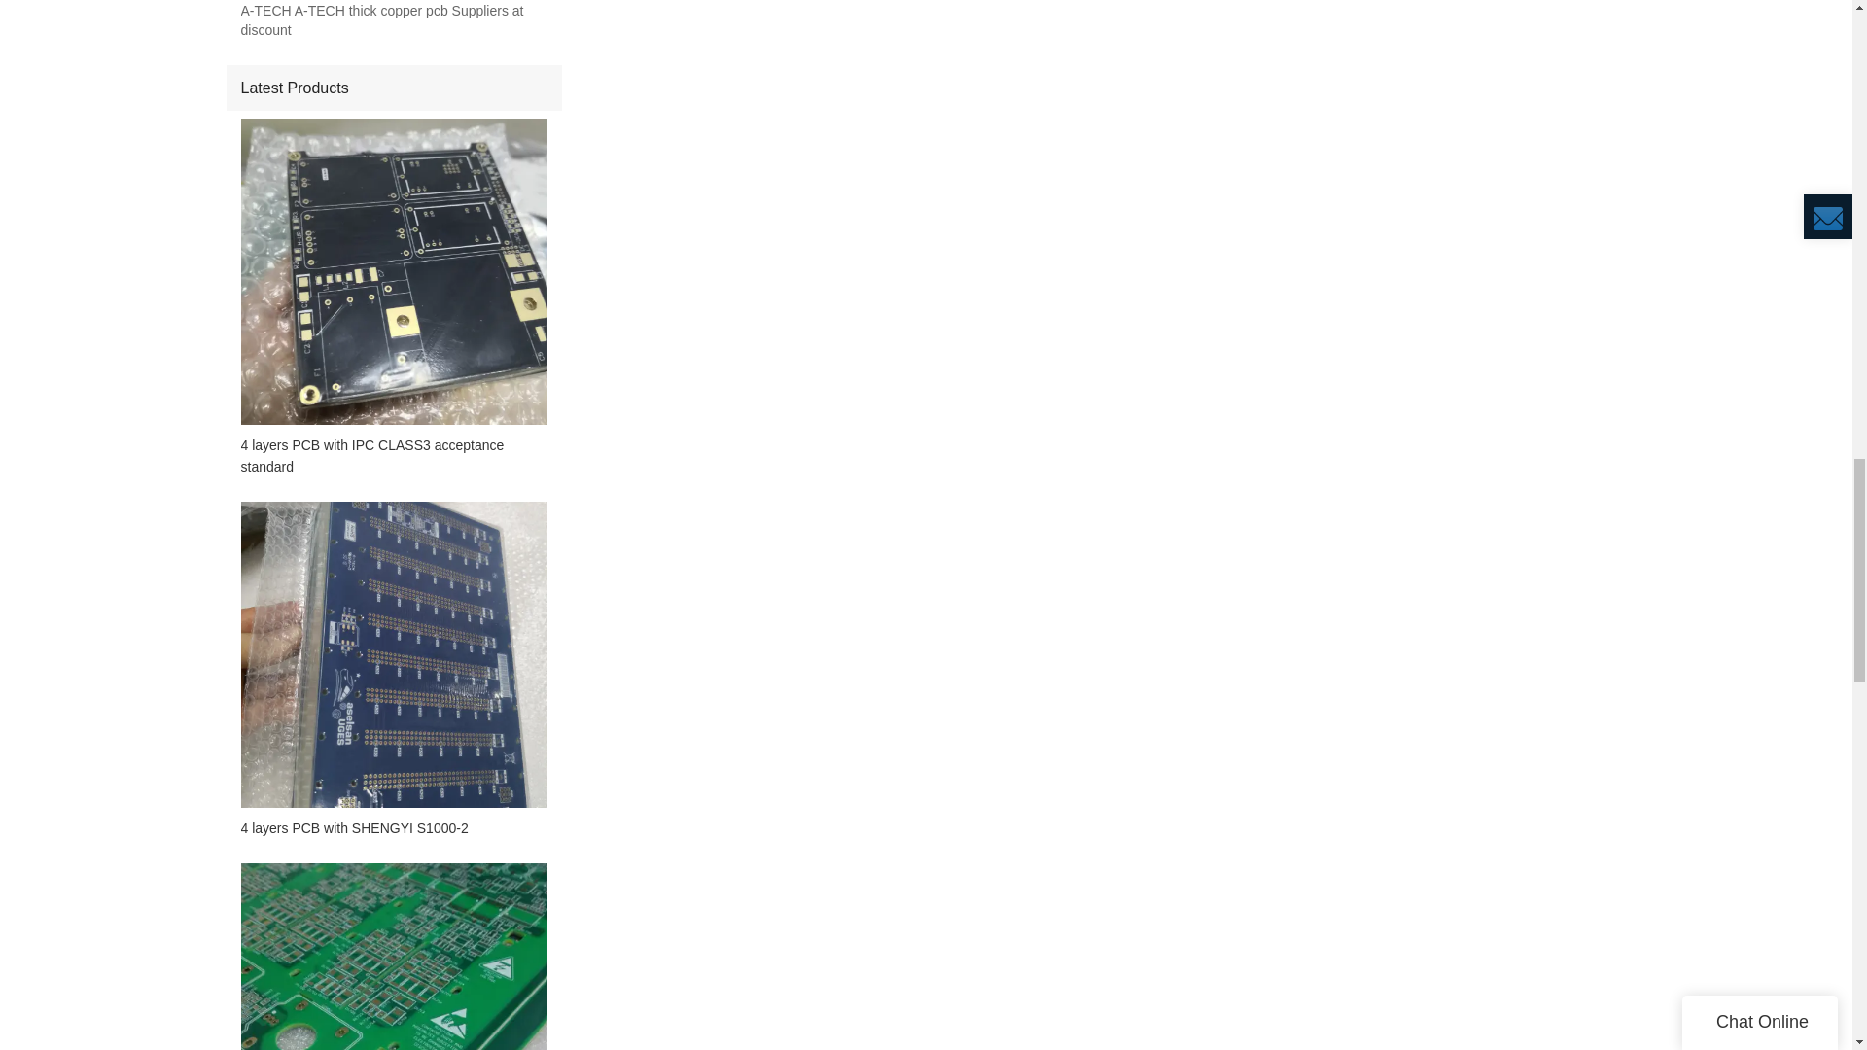  I want to click on 4 layers PCB with SHENGYI S1000-2, so click(393, 828).